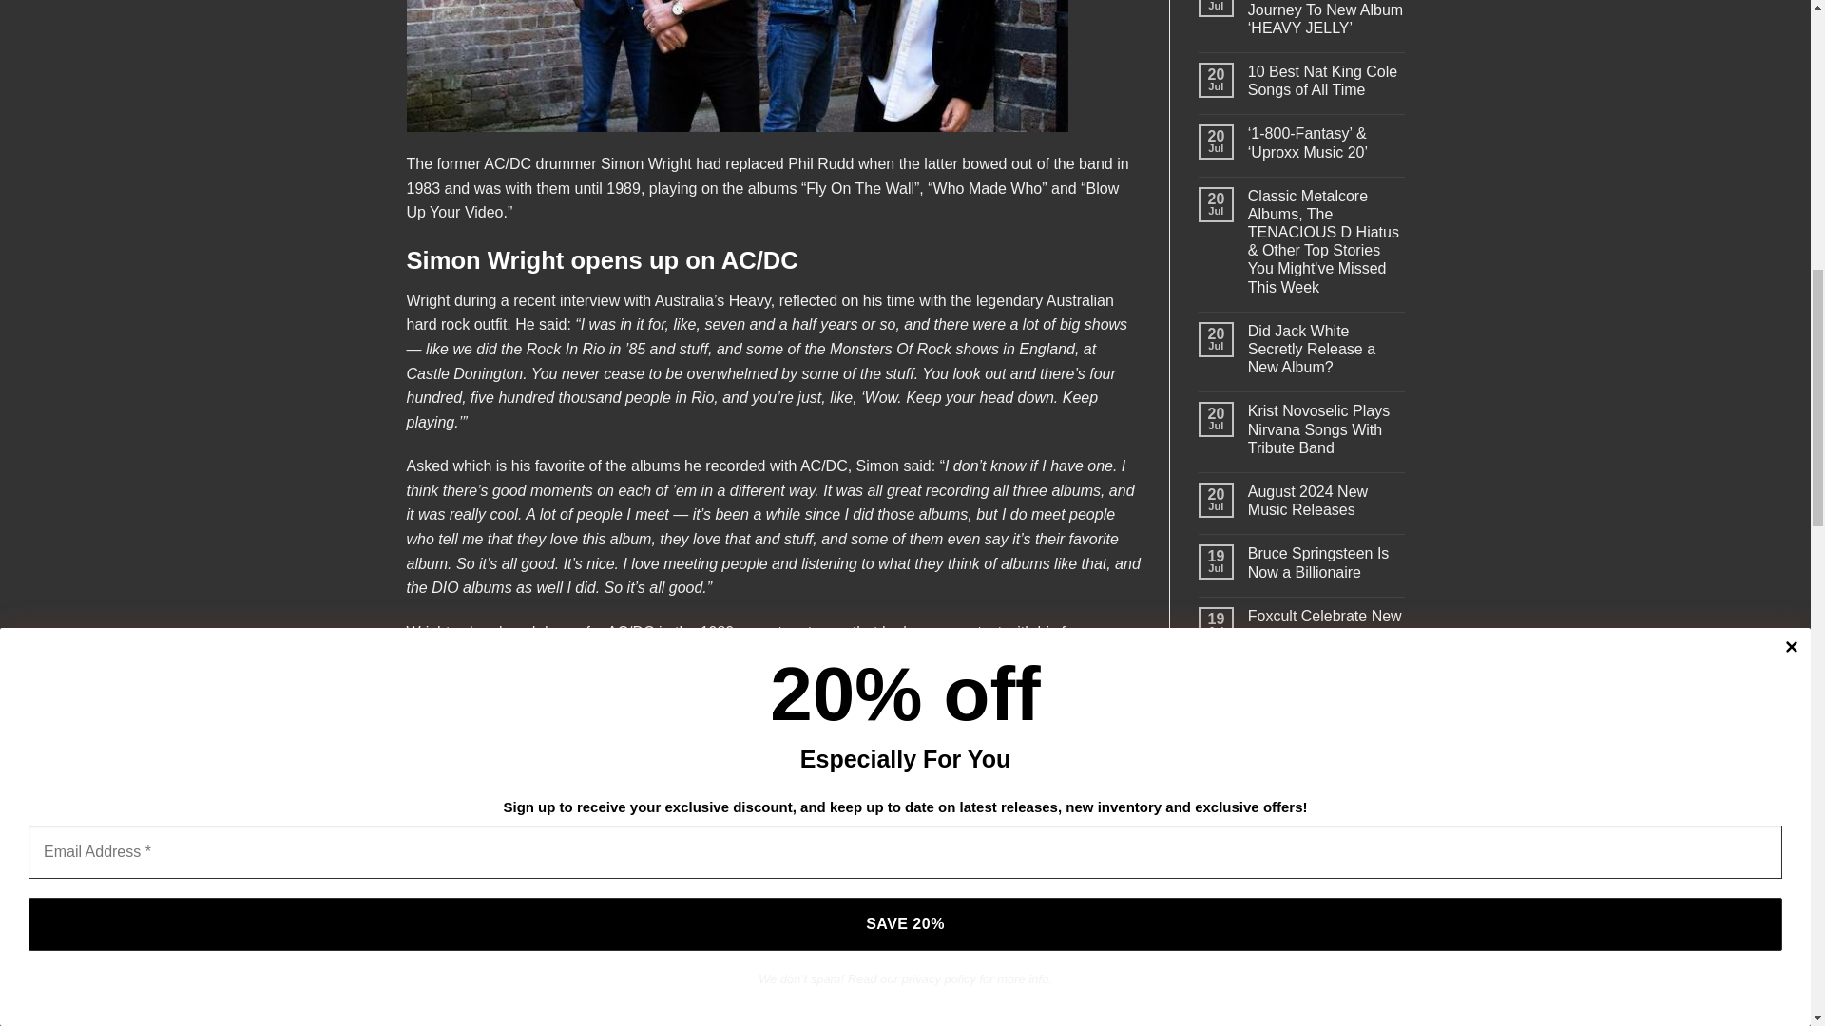 The width and height of the screenshot is (1825, 1026). I want to click on Share on Twitter, so click(740, 883).